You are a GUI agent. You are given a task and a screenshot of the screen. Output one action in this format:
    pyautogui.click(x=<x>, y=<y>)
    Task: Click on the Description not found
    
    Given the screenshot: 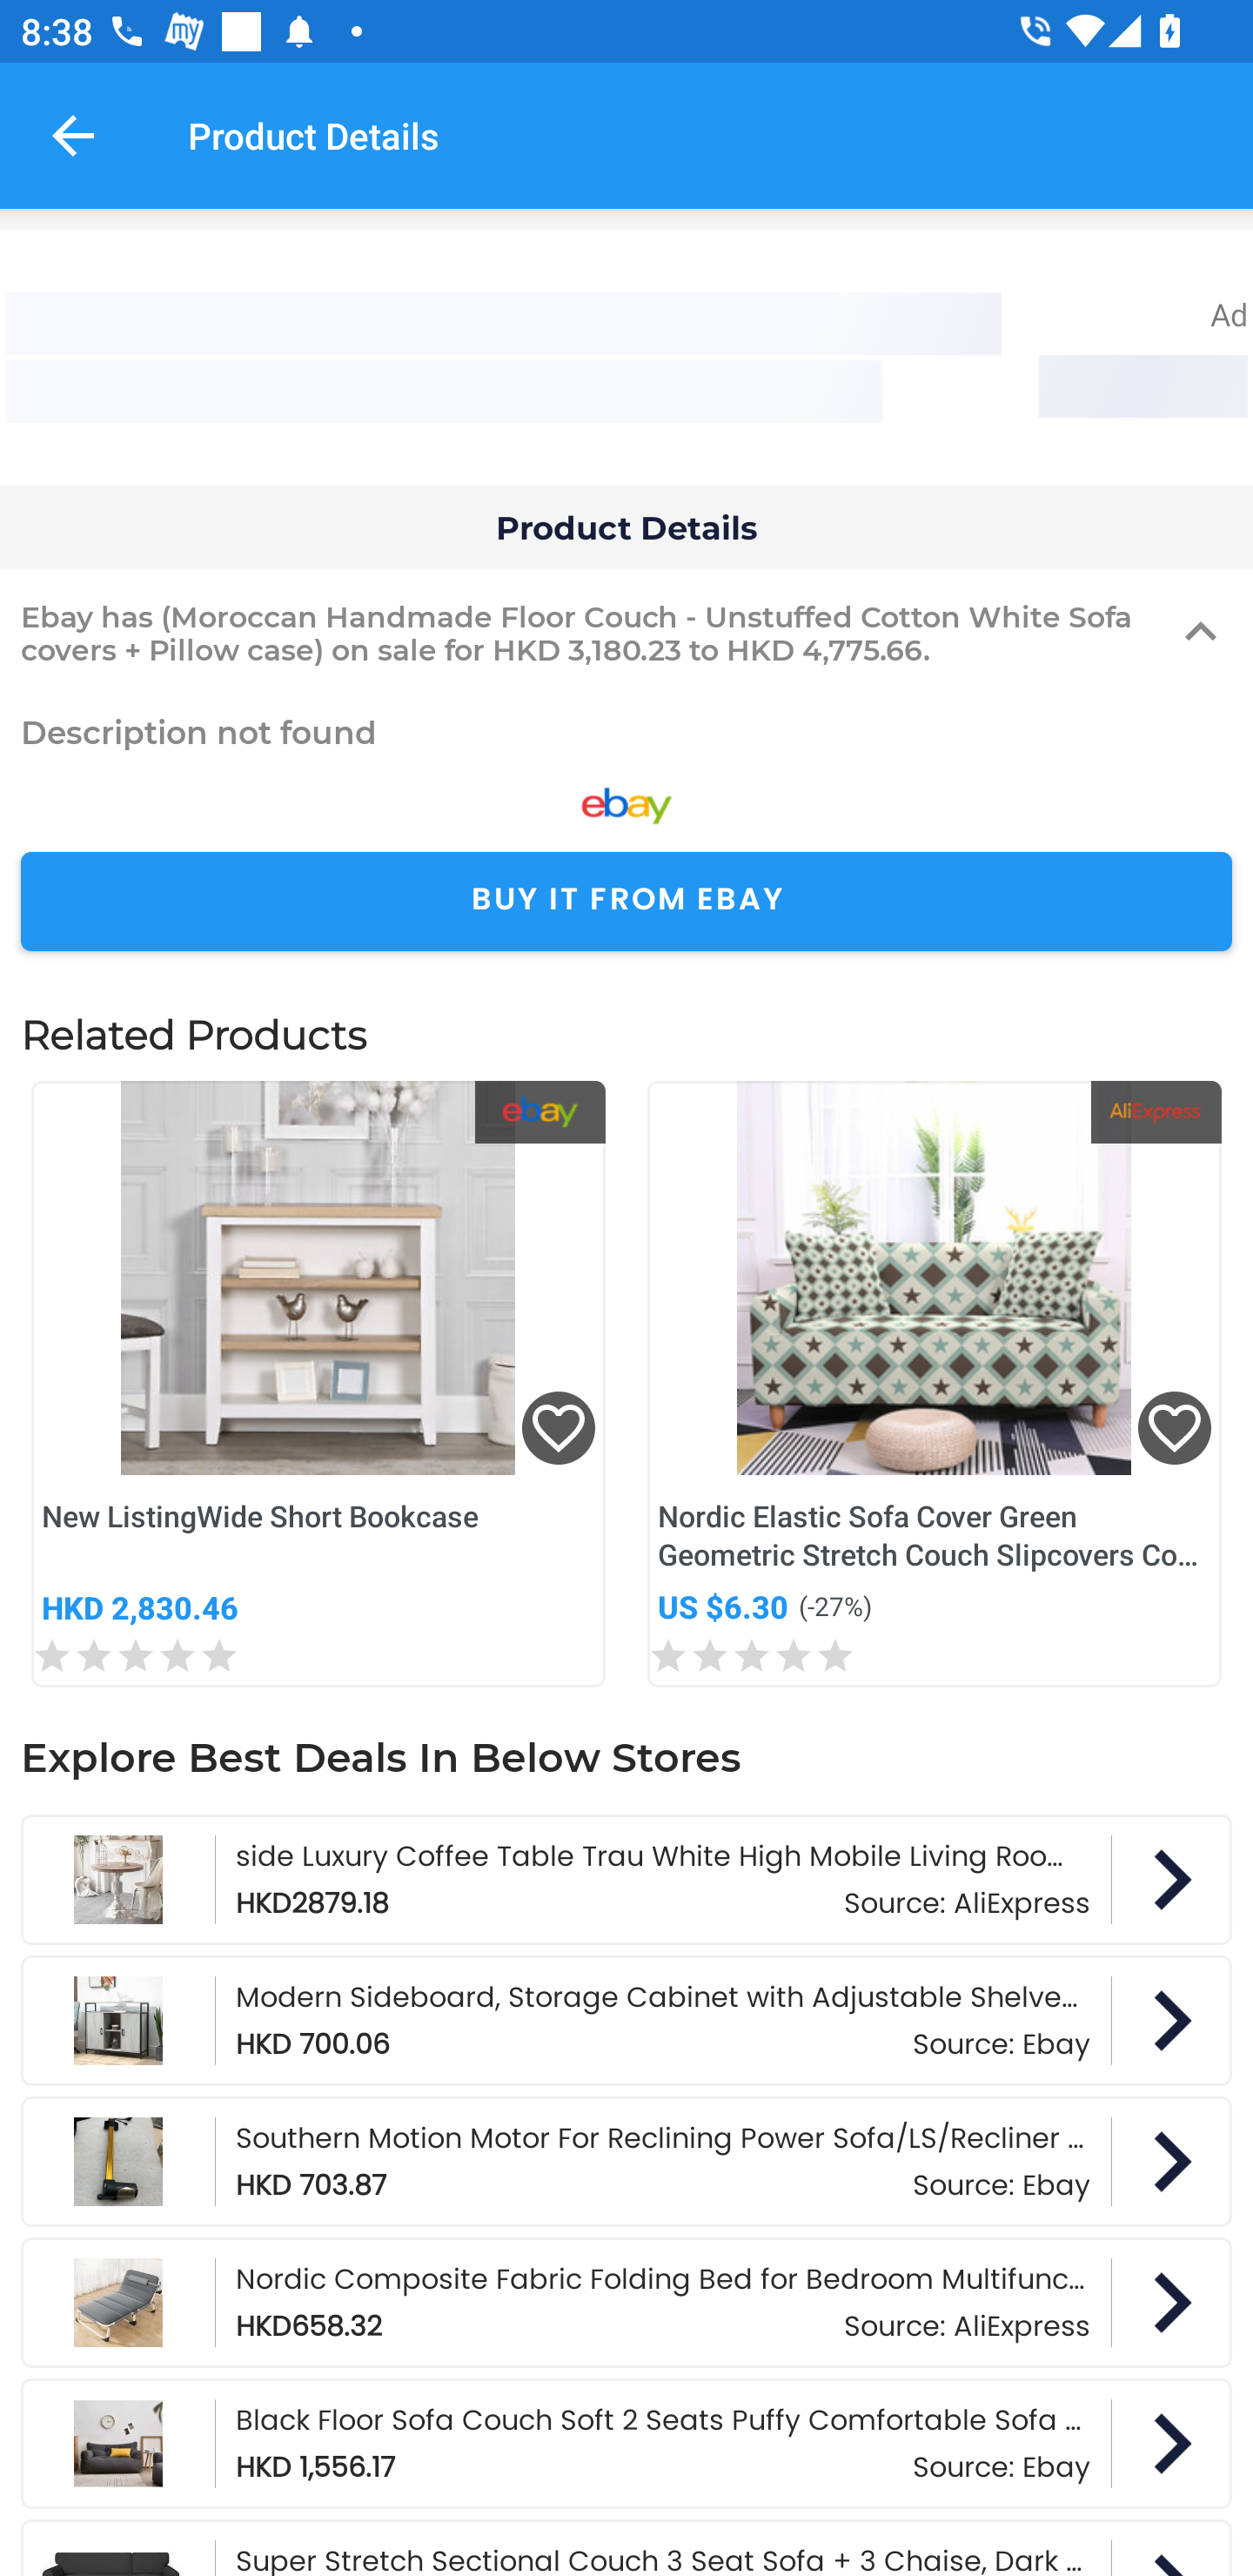 What is the action you would take?
    pyautogui.click(x=626, y=731)
    